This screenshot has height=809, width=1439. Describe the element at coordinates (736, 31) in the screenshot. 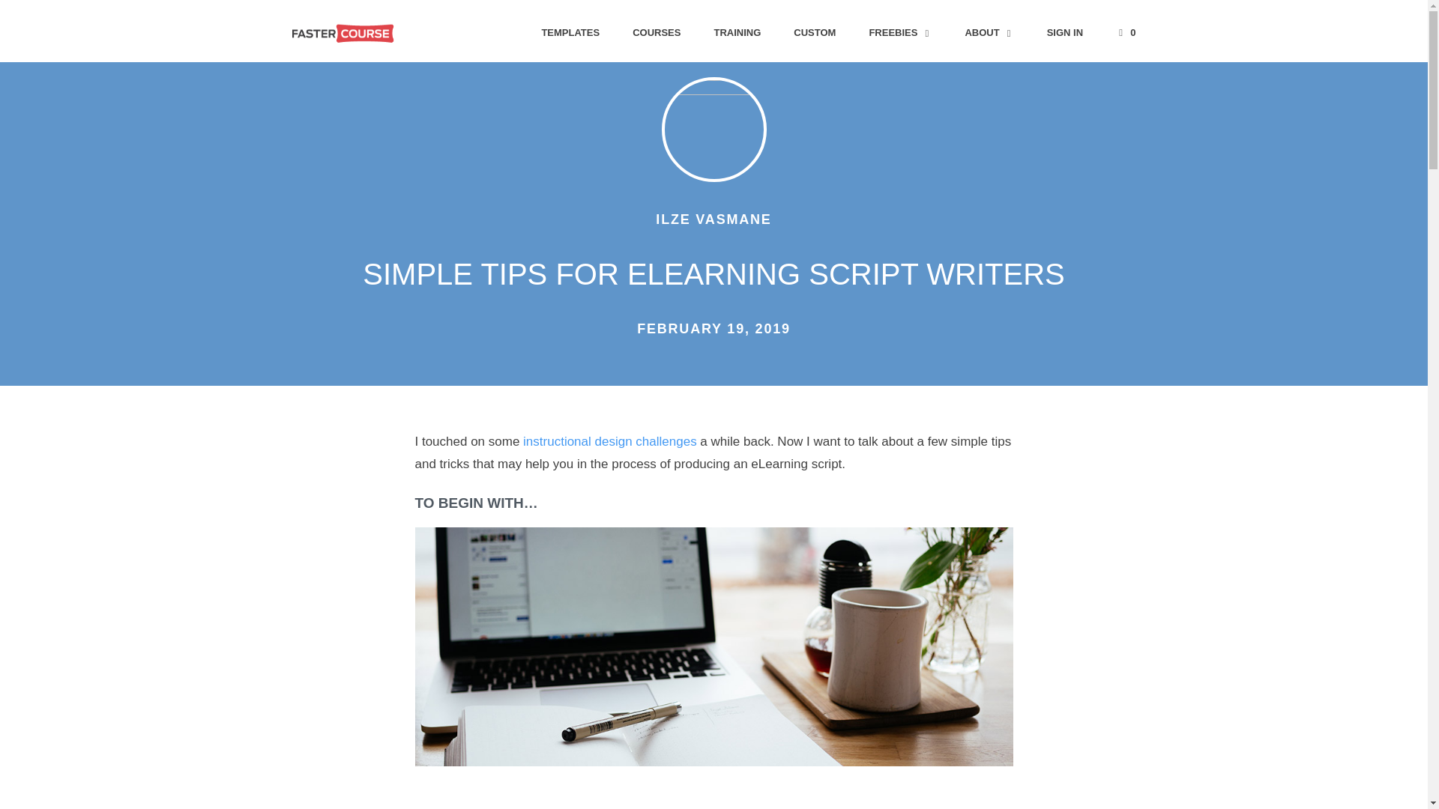

I see `TRAINING` at that location.